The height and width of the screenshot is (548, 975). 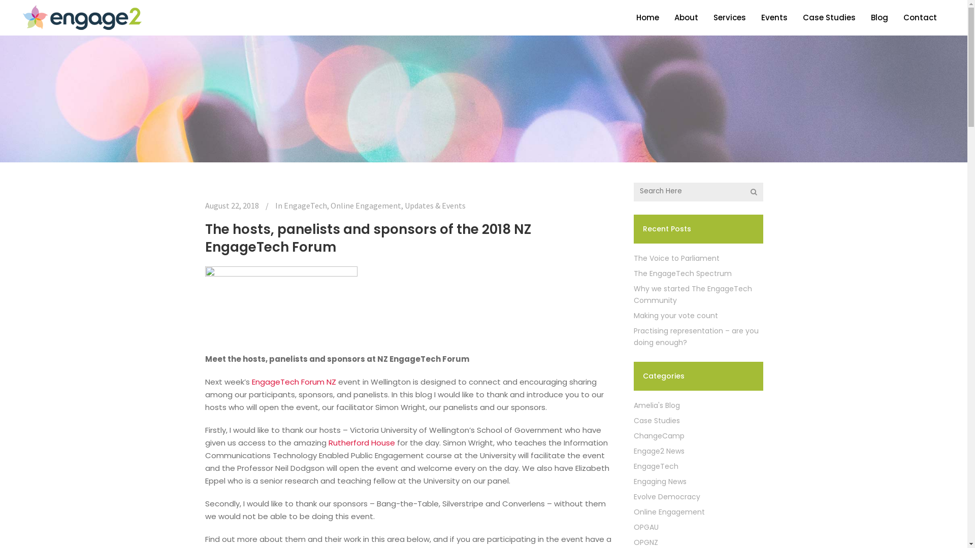 I want to click on Engage2 News, so click(x=659, y=451).